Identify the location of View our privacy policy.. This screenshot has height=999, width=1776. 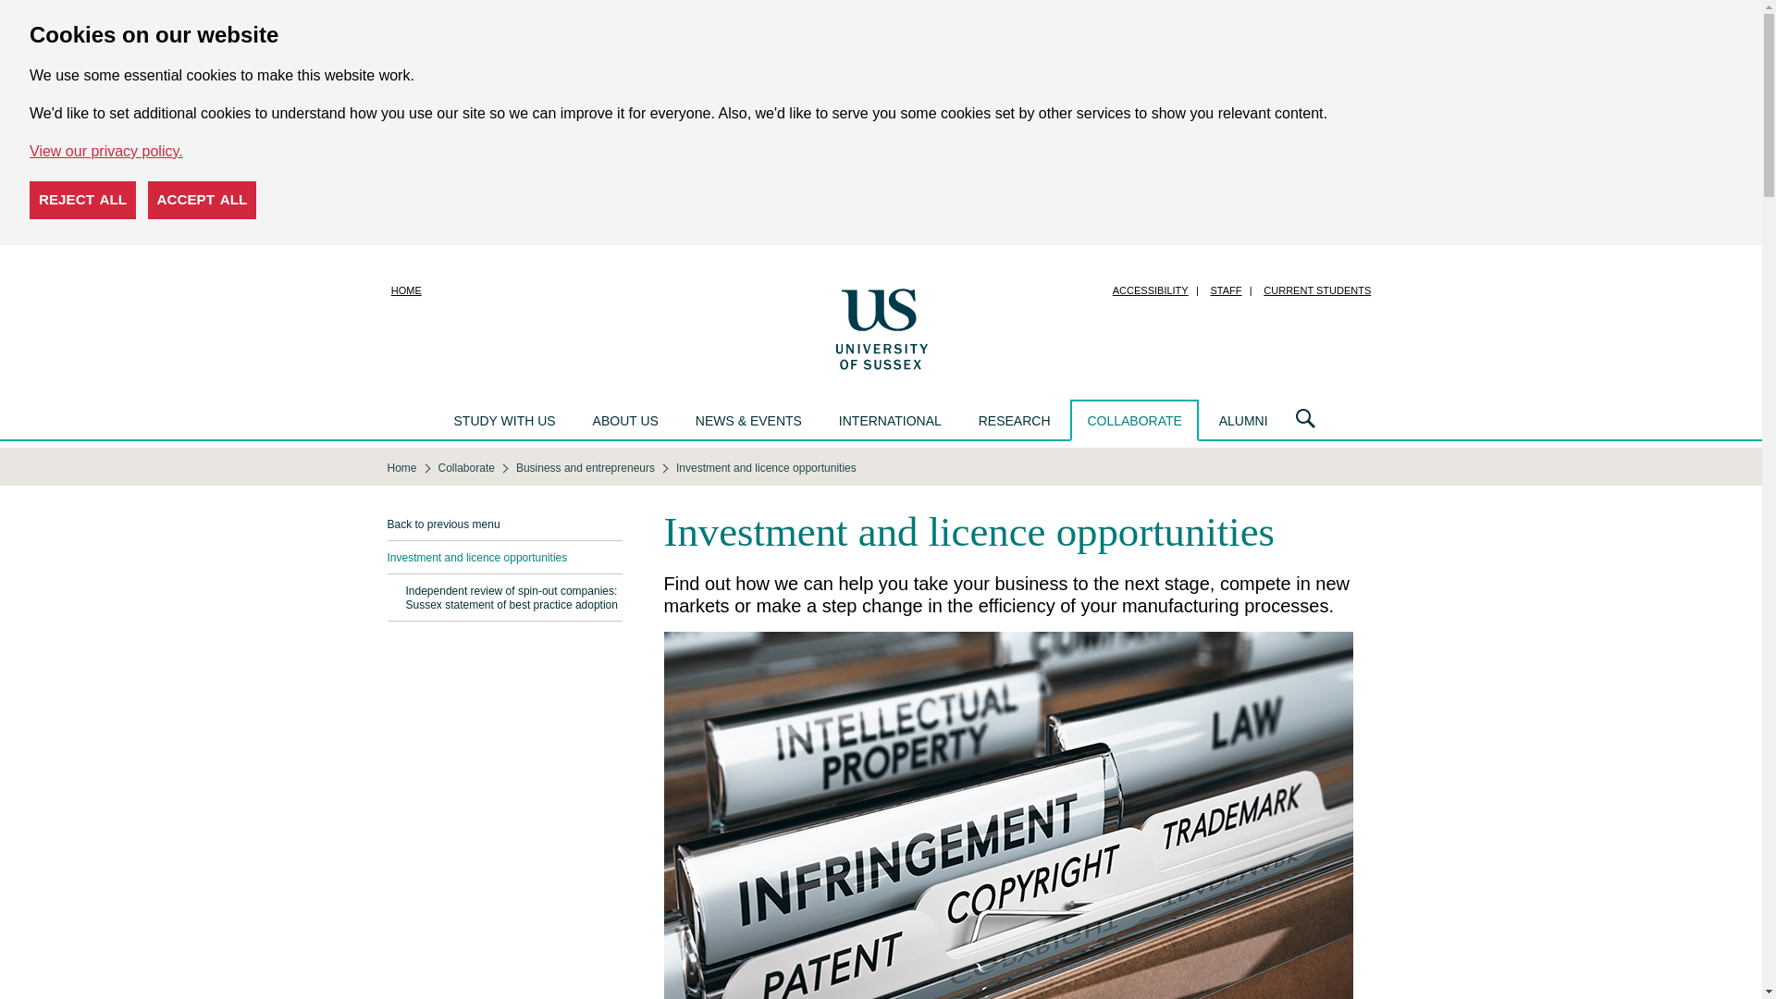
(105, 151).